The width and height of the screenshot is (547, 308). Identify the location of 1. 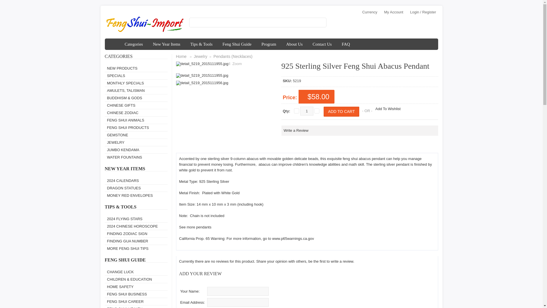
(307, 111).